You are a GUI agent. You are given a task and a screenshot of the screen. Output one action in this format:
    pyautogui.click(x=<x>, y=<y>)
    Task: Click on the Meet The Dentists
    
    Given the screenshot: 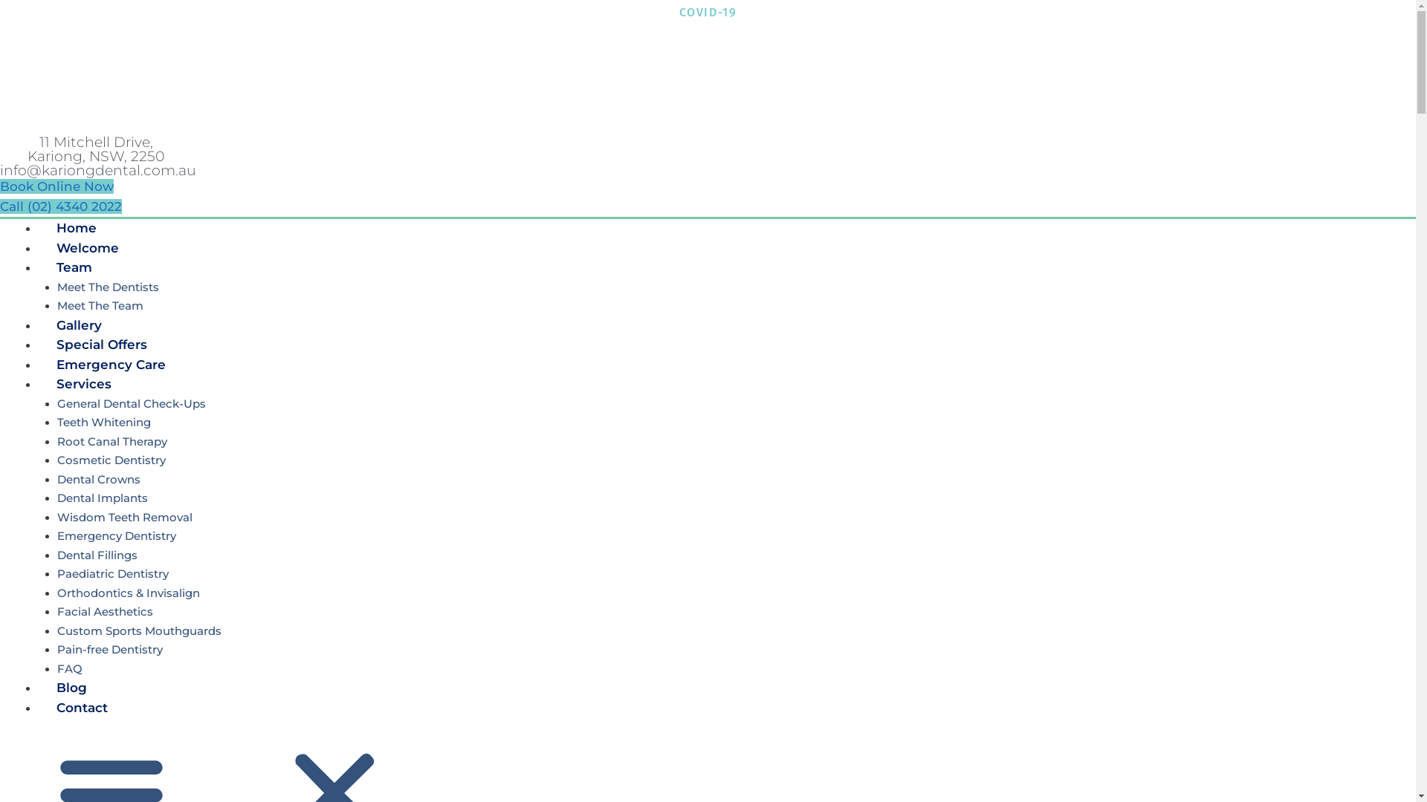 What is the action you would take?
    pyautogui.click(x=107, y=287)
    